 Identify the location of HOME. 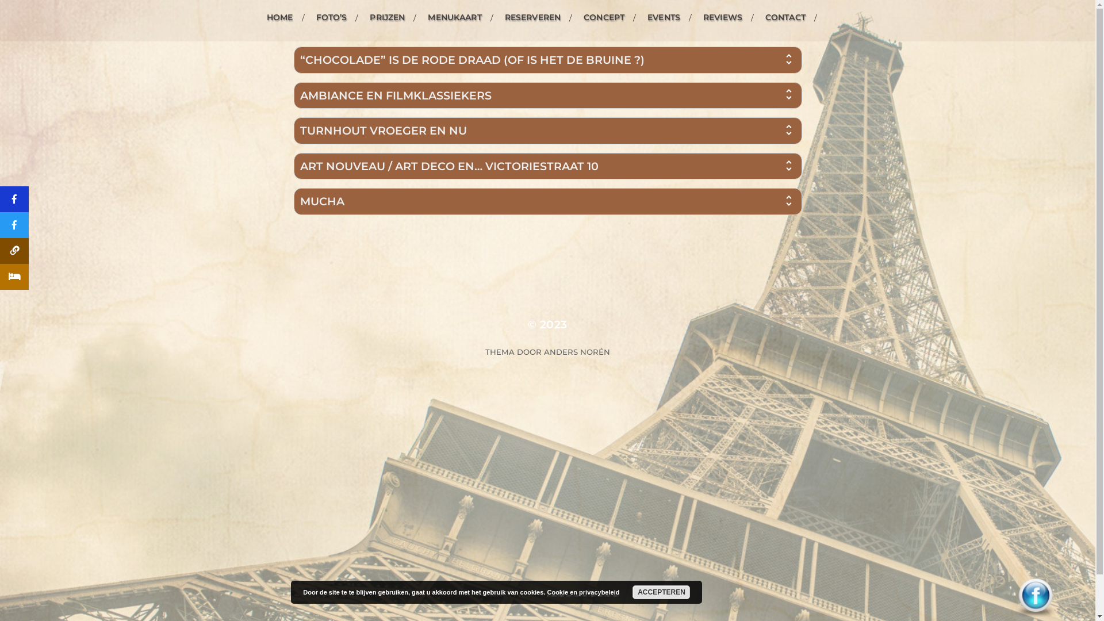
(280, 17).